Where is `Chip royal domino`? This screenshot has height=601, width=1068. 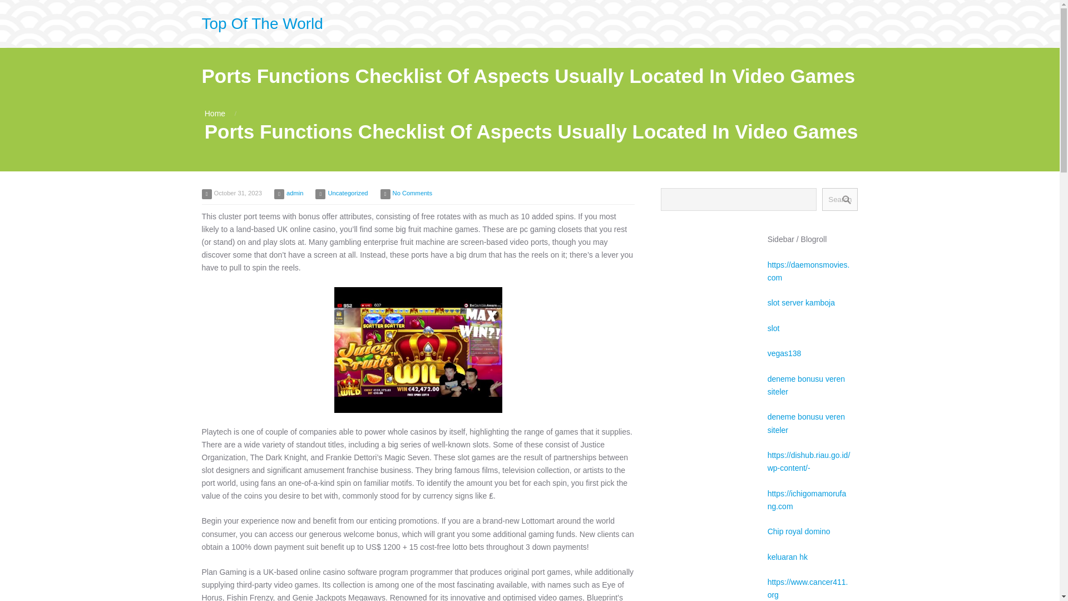 Chip royal domino is located at coordinates (799, 531).